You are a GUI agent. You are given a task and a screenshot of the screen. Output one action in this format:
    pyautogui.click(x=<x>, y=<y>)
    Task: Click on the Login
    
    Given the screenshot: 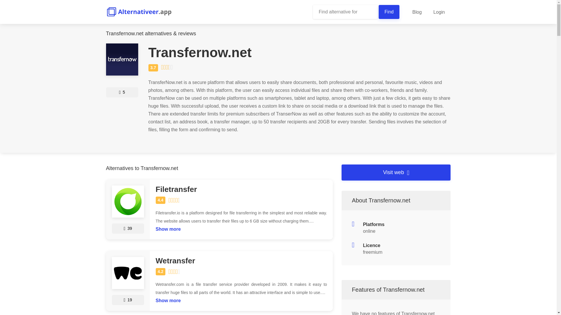 What is the action you would take?
    pyautogui.click(x=439, y=12)
    